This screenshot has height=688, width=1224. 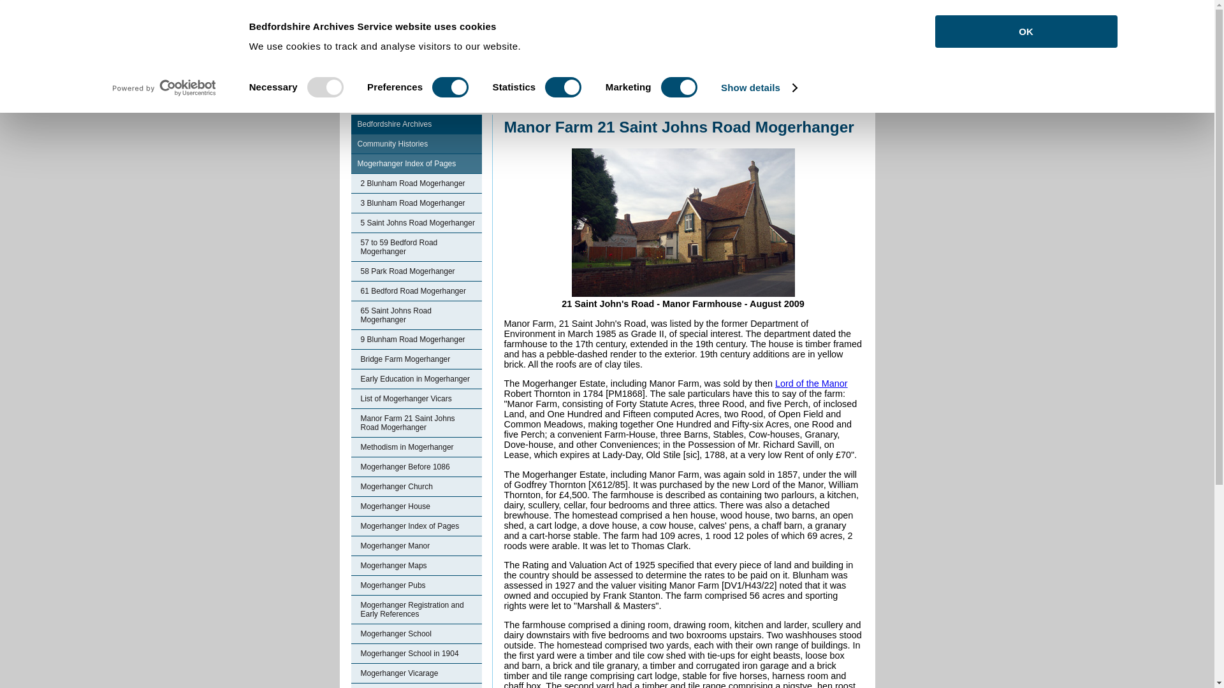 I want to click on Go to Community Histories from here, so click(x=562, y=108).